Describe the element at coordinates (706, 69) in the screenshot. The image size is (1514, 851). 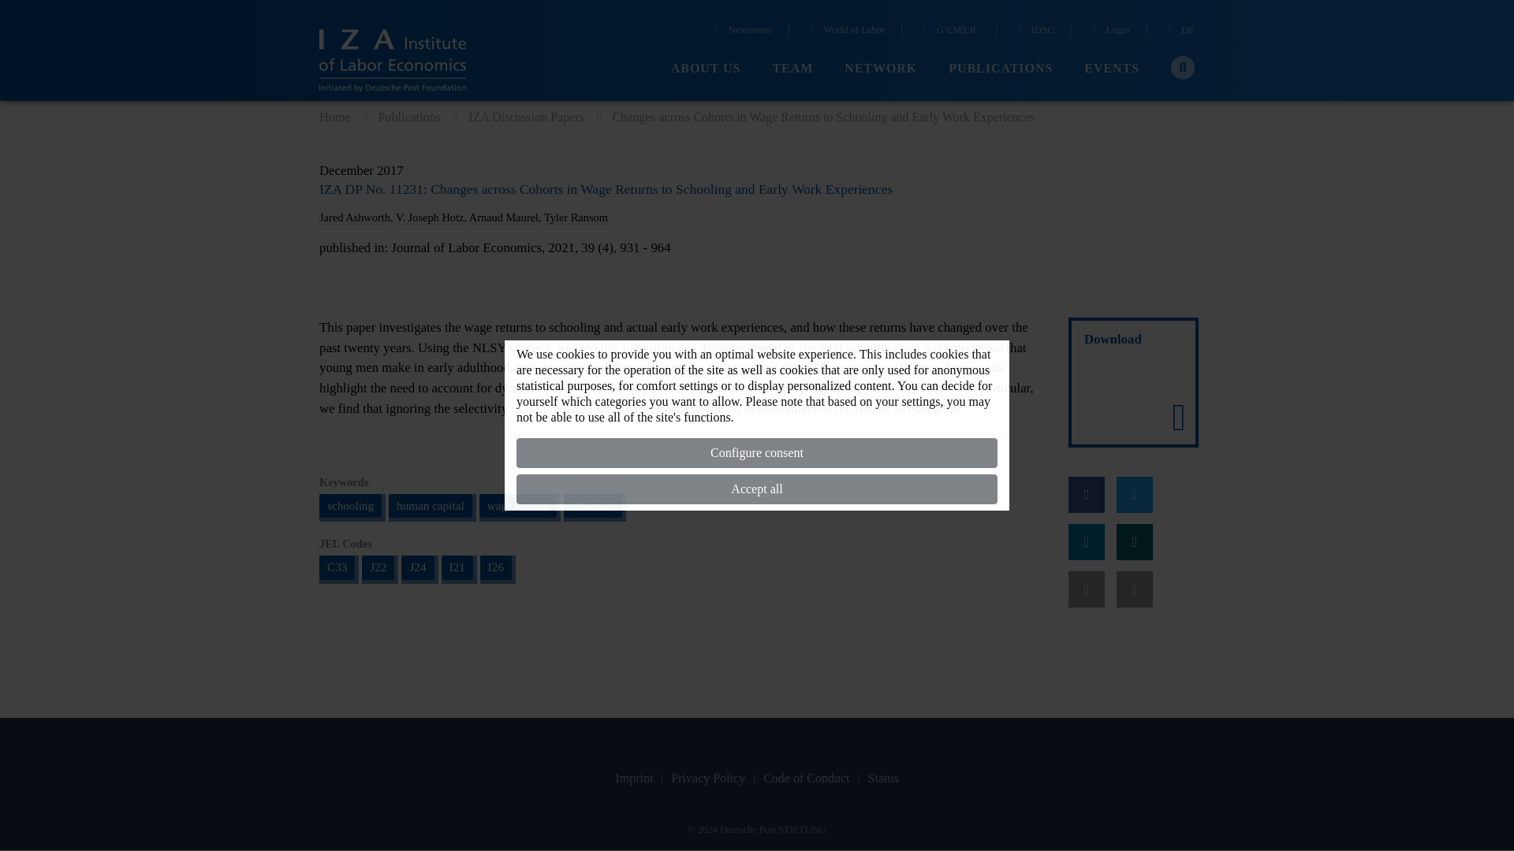
I see `ABOUT US` at that location.